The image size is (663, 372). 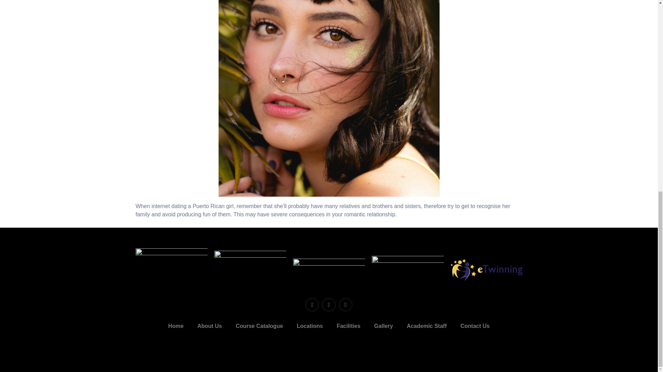 What do you see at coordinates (310, 326) in the screenshot?
I see `Locations` at bounding box center [310, 326].